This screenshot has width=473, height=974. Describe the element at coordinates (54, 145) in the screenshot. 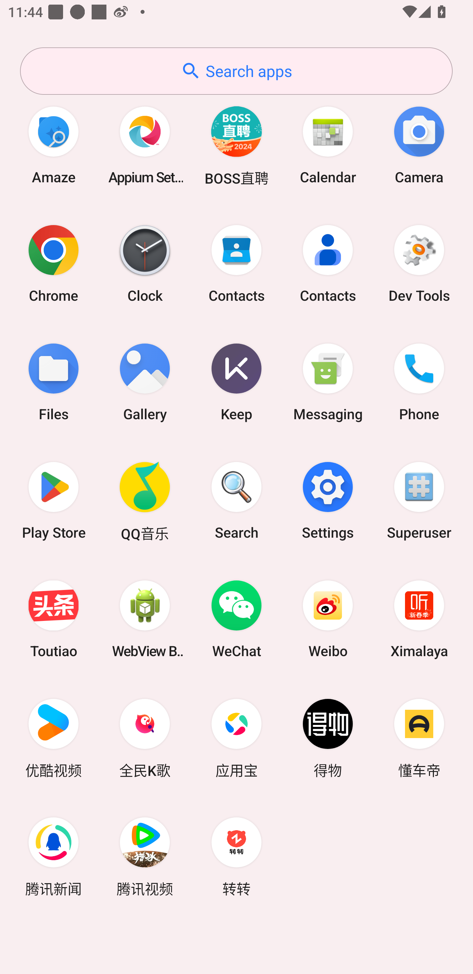

I see `Amaze` at that location.